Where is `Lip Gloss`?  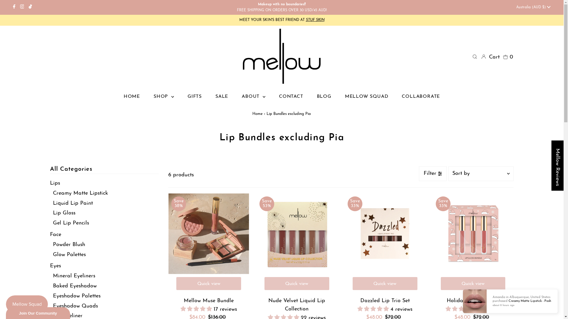 Lip Gloss is located at coordinates (64, 213).